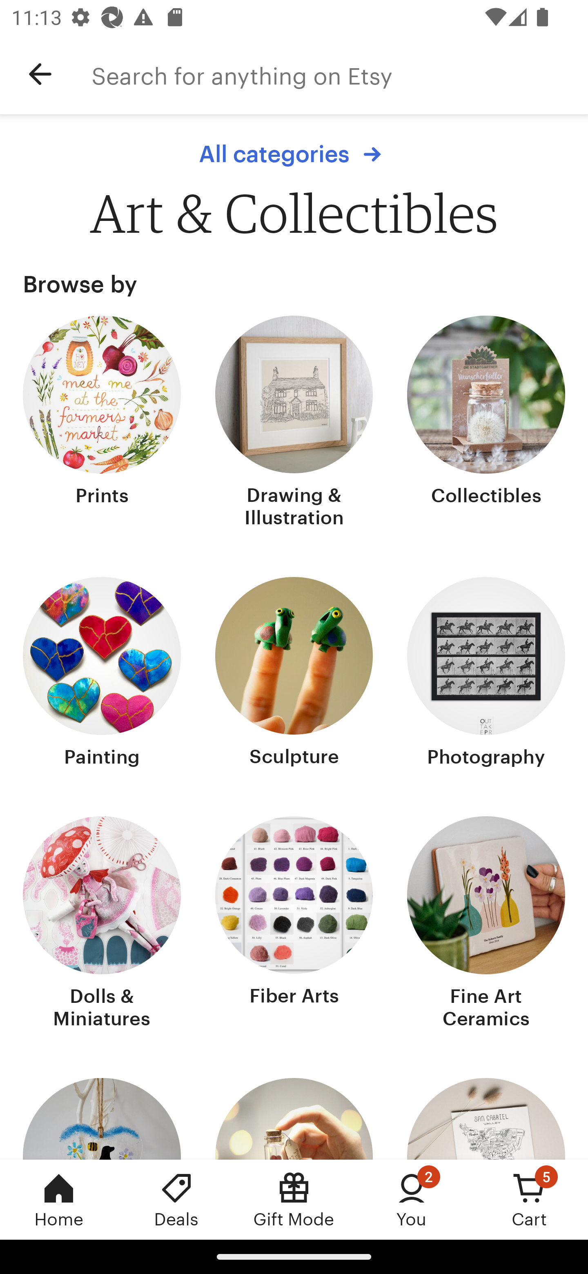 The width and height of the screenshot is (588, 1274). I want to click on Prints, so click(102, 423).